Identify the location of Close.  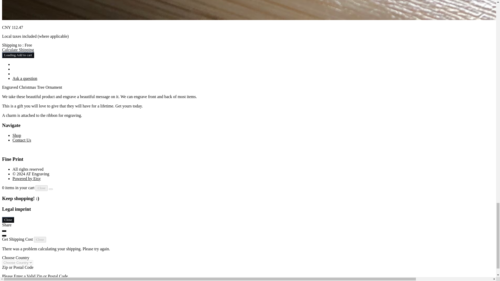
(41, 188).